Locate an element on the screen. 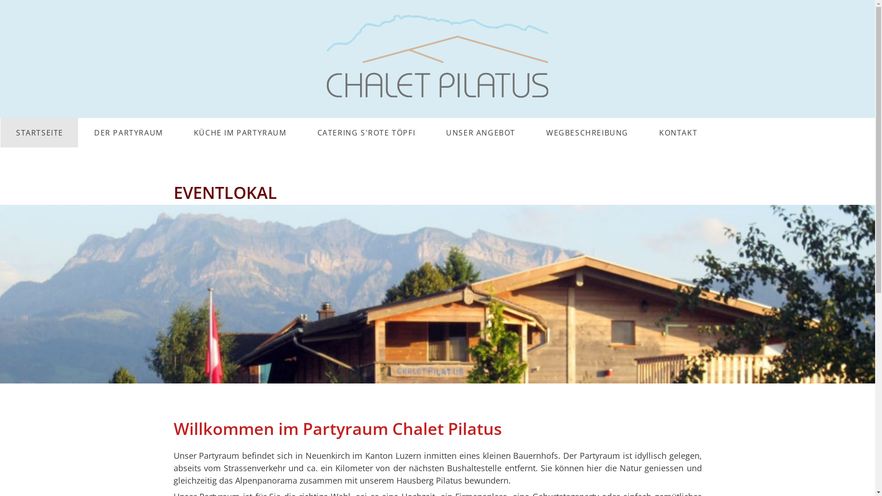 The image size is (882, 496). DER PARTYRAUM is located at coordinates (128, 133).